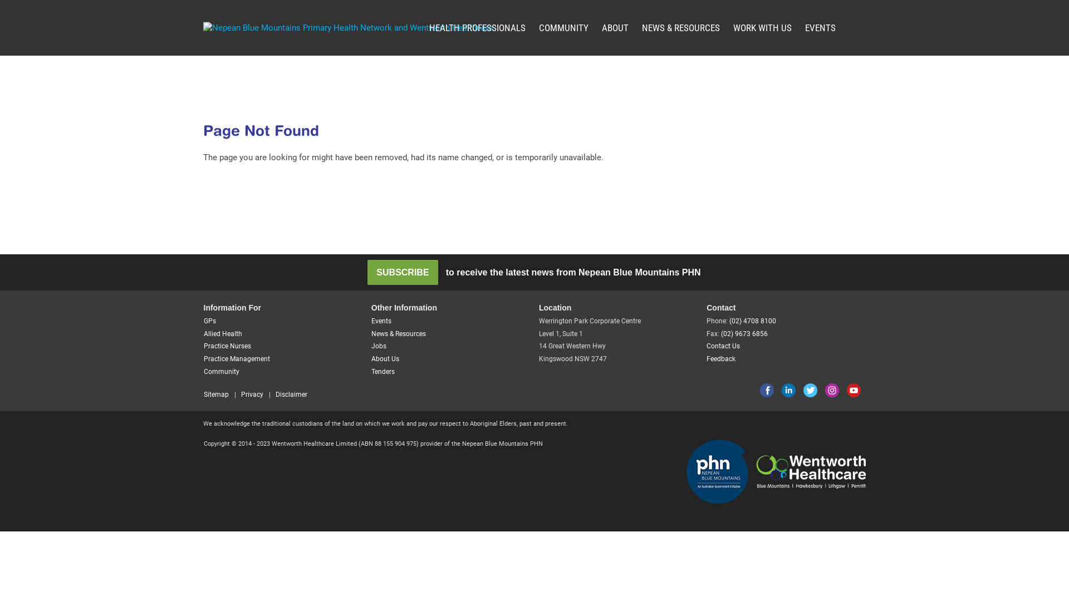 This screenshot has width=1069, height=601. Describe the element at coordinates (821, 28) in the screenshot. I see `EVENTS` at that location.